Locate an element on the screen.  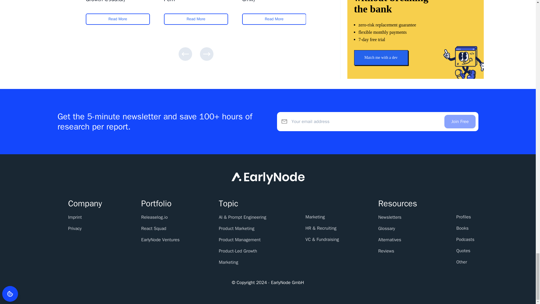
Releaselog.io is located at coordinates (154, 217).